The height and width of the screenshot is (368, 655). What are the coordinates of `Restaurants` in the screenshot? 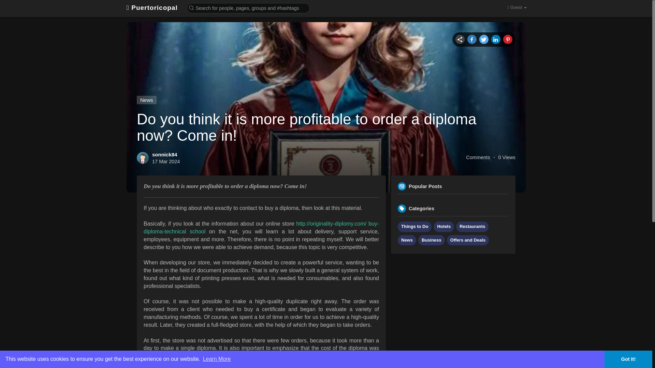 It's located at (472, 227).